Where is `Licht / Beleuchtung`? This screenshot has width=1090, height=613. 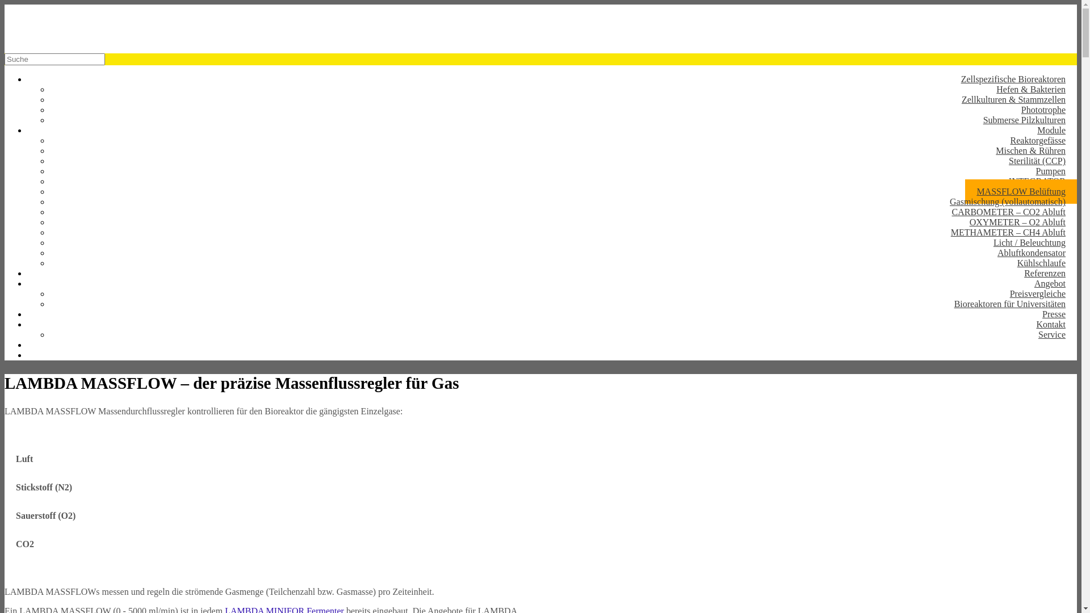
Licht / Beleuchtung is located at coordinates (1030, 243).